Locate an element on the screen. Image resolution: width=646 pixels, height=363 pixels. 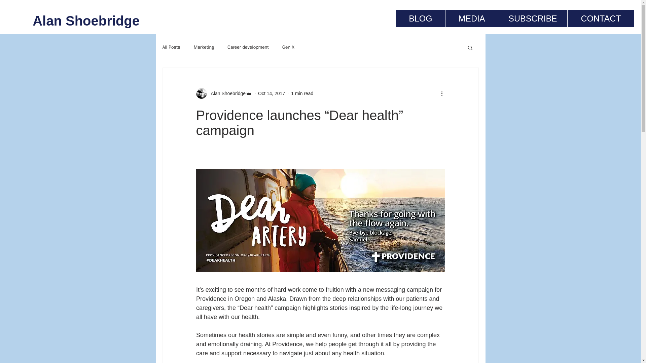
Oct 14, 2017 is located at coordinates (271, 93).